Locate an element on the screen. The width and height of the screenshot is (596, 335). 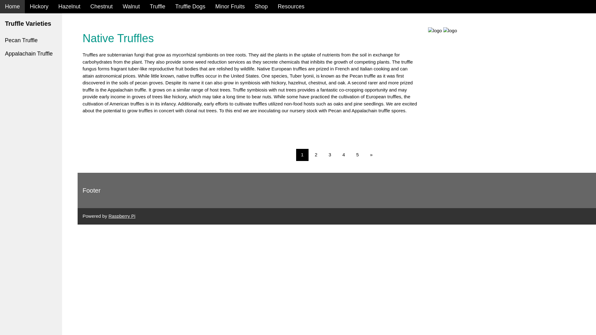
Hazelnut is located at coordinates (69, 7).